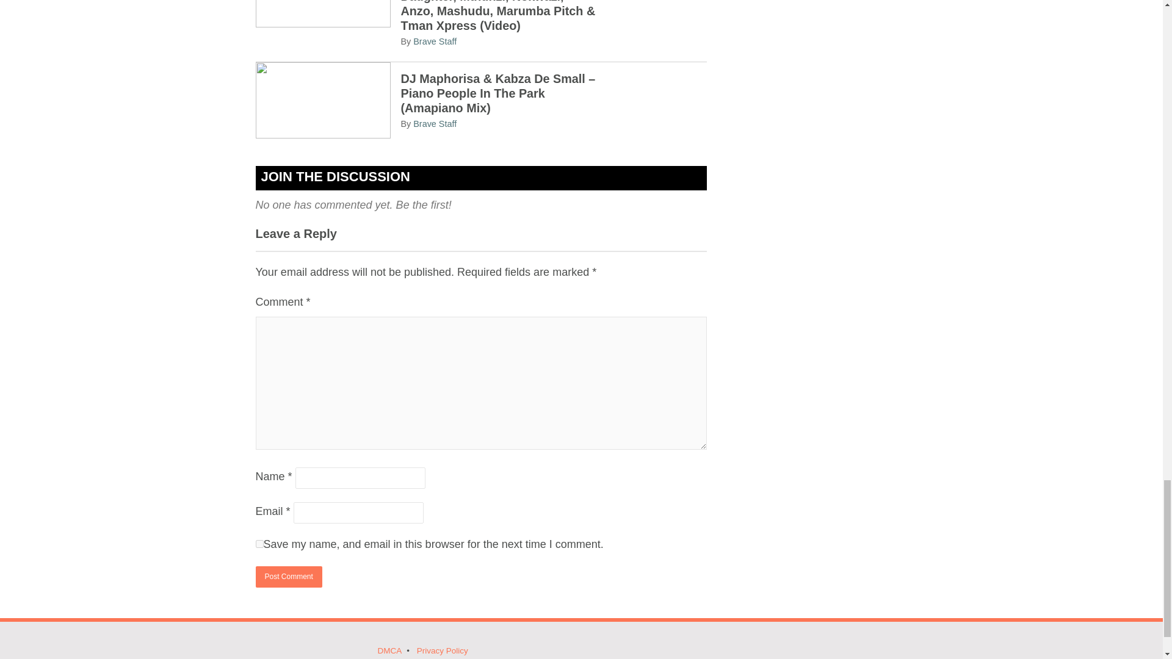 Image resolution: width=1172 pixels, height=659 pixels. Describe the element at coordinates (259, 543) in the screenshot. I see `yes` at that location.